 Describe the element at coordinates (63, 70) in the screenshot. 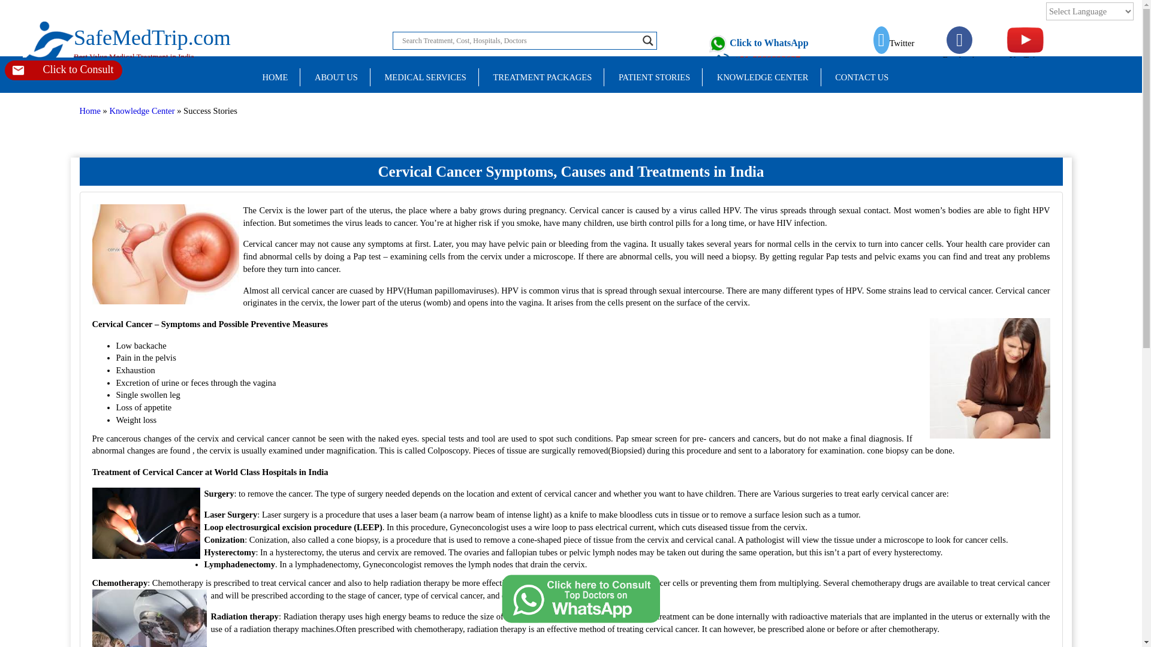

I see `Home` at that location.